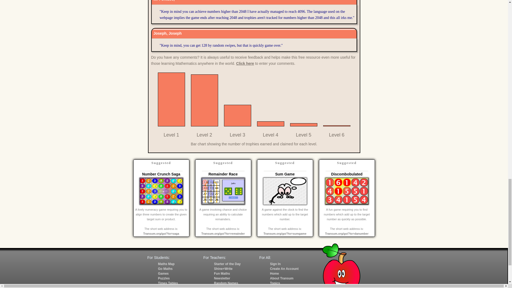 This screenshot has height=288, width=512. What do you see at coordinates (275, 283) in the screenshot?
I see `Topics` at bounding box center [275, 283].